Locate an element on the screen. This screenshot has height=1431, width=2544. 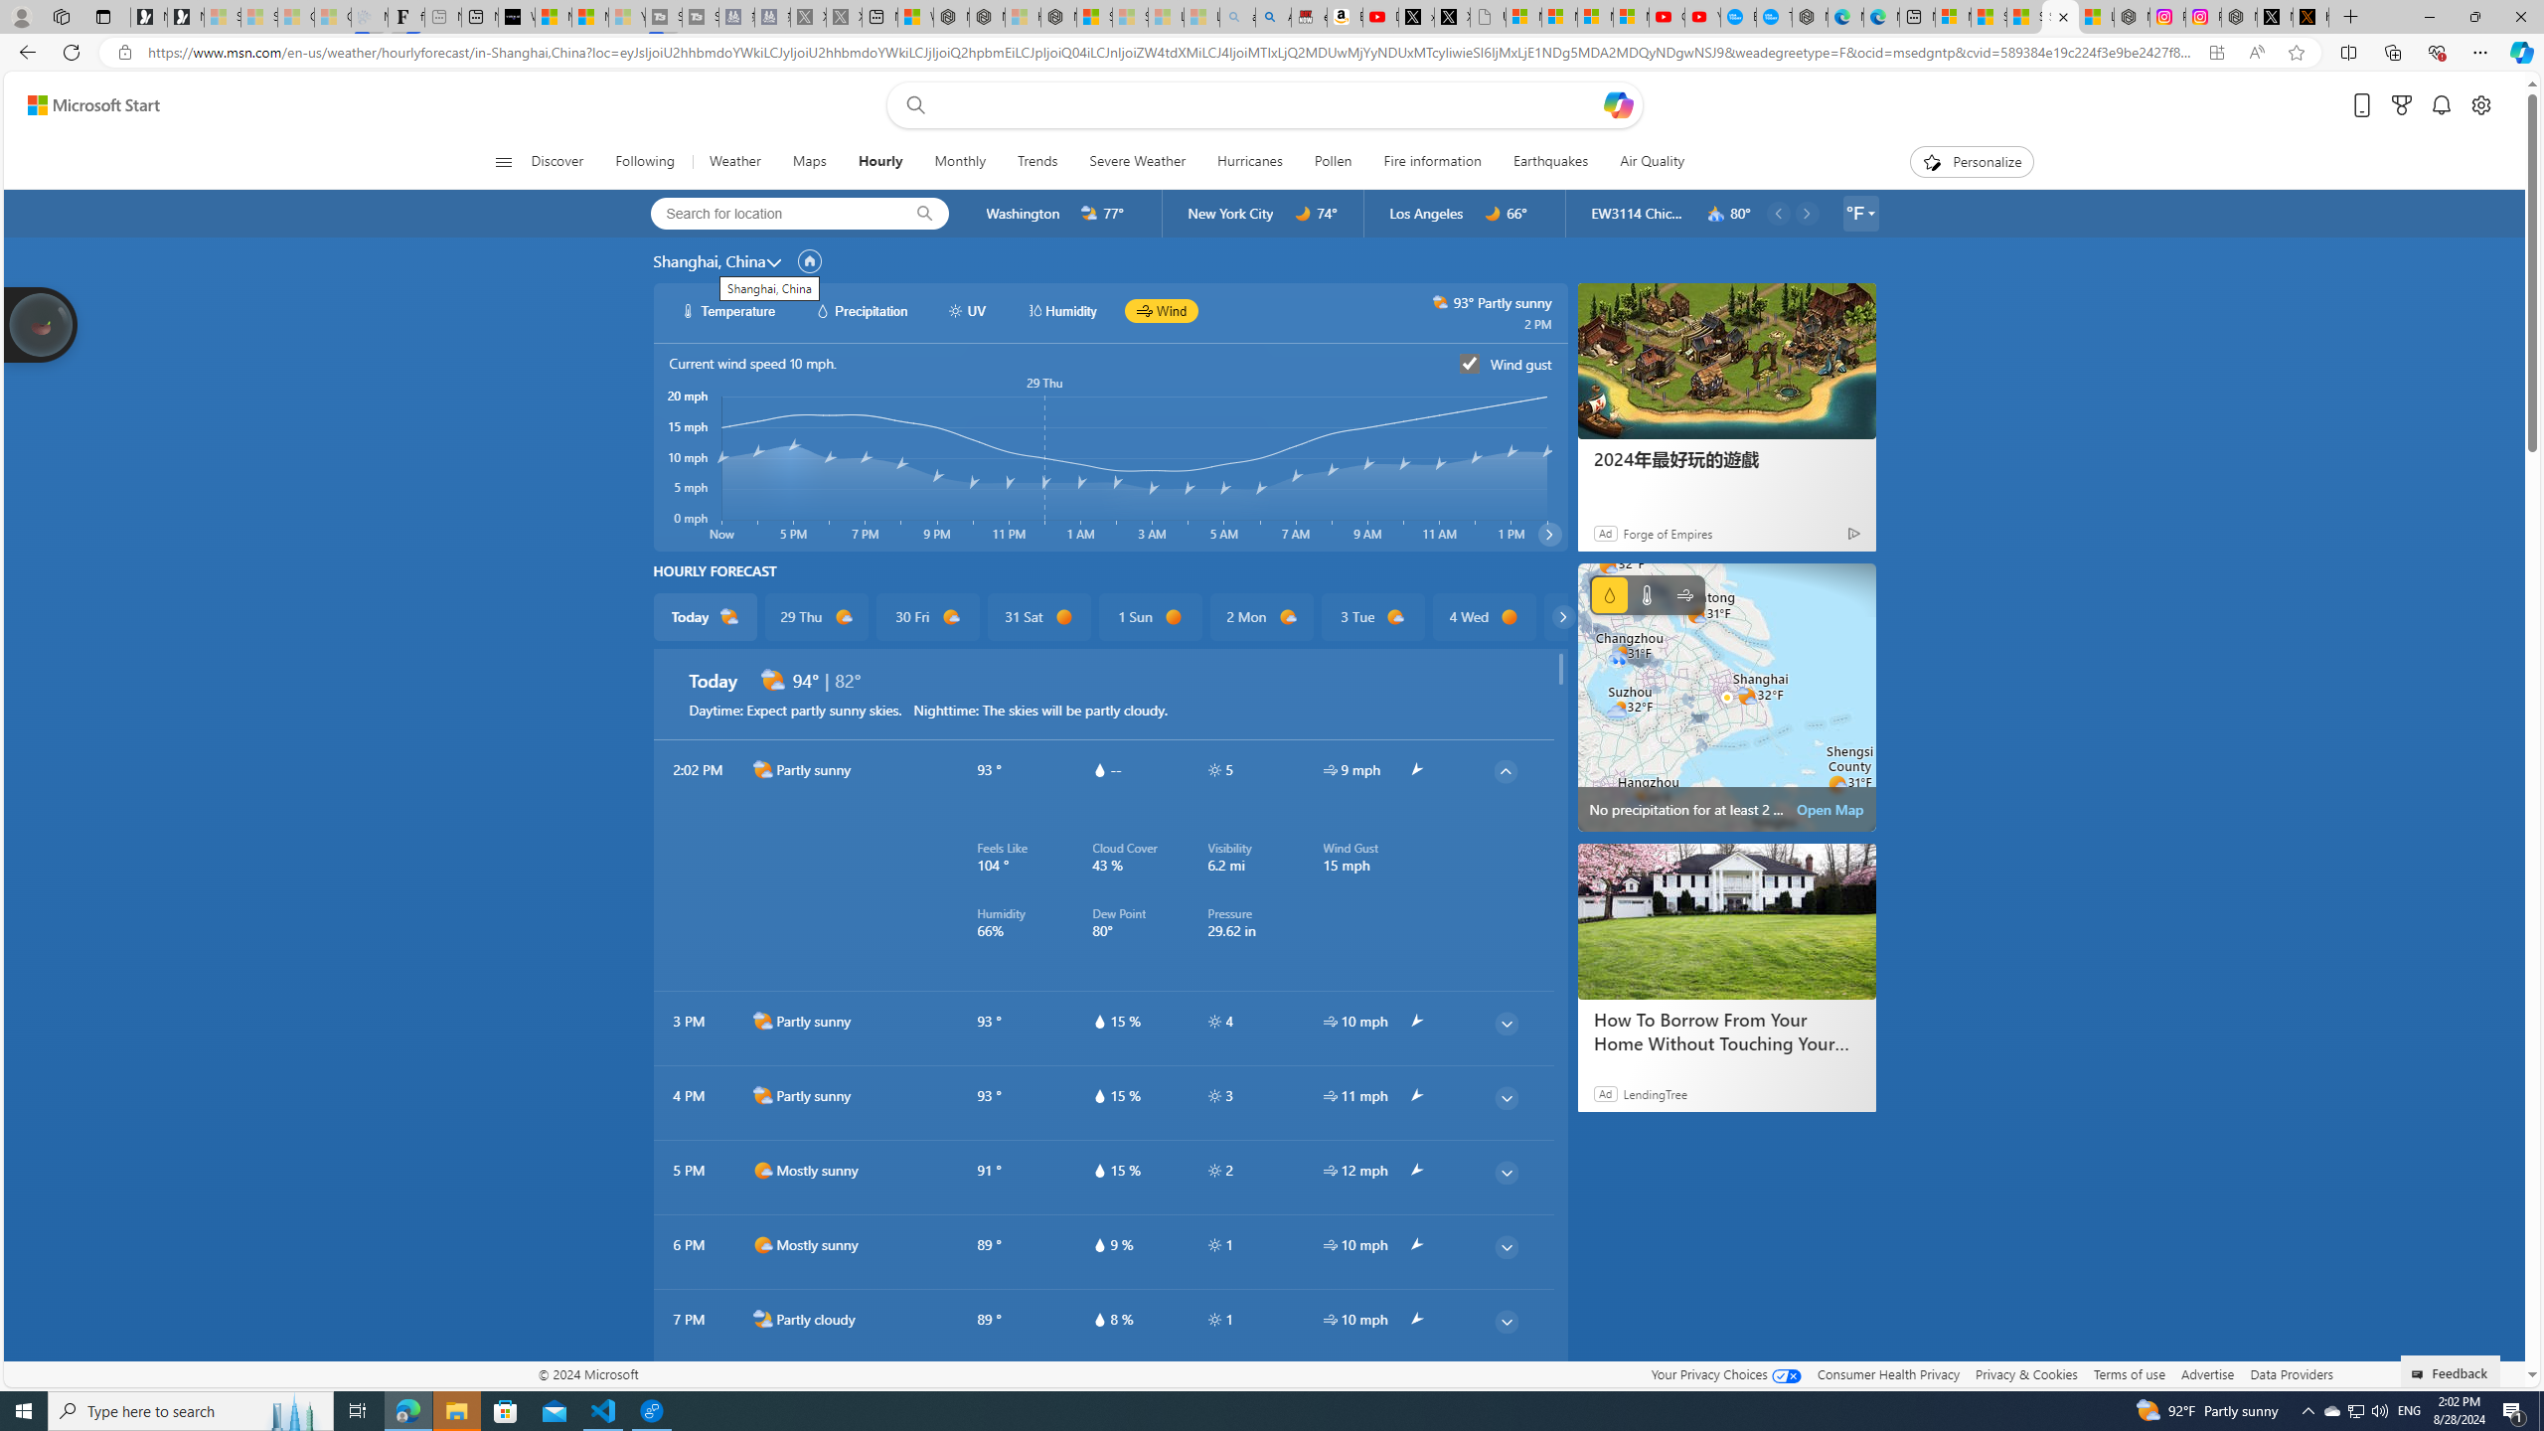
How To Borrow From Your Home Without Touching Your Mortgage is located at coordinates (1727, 922).